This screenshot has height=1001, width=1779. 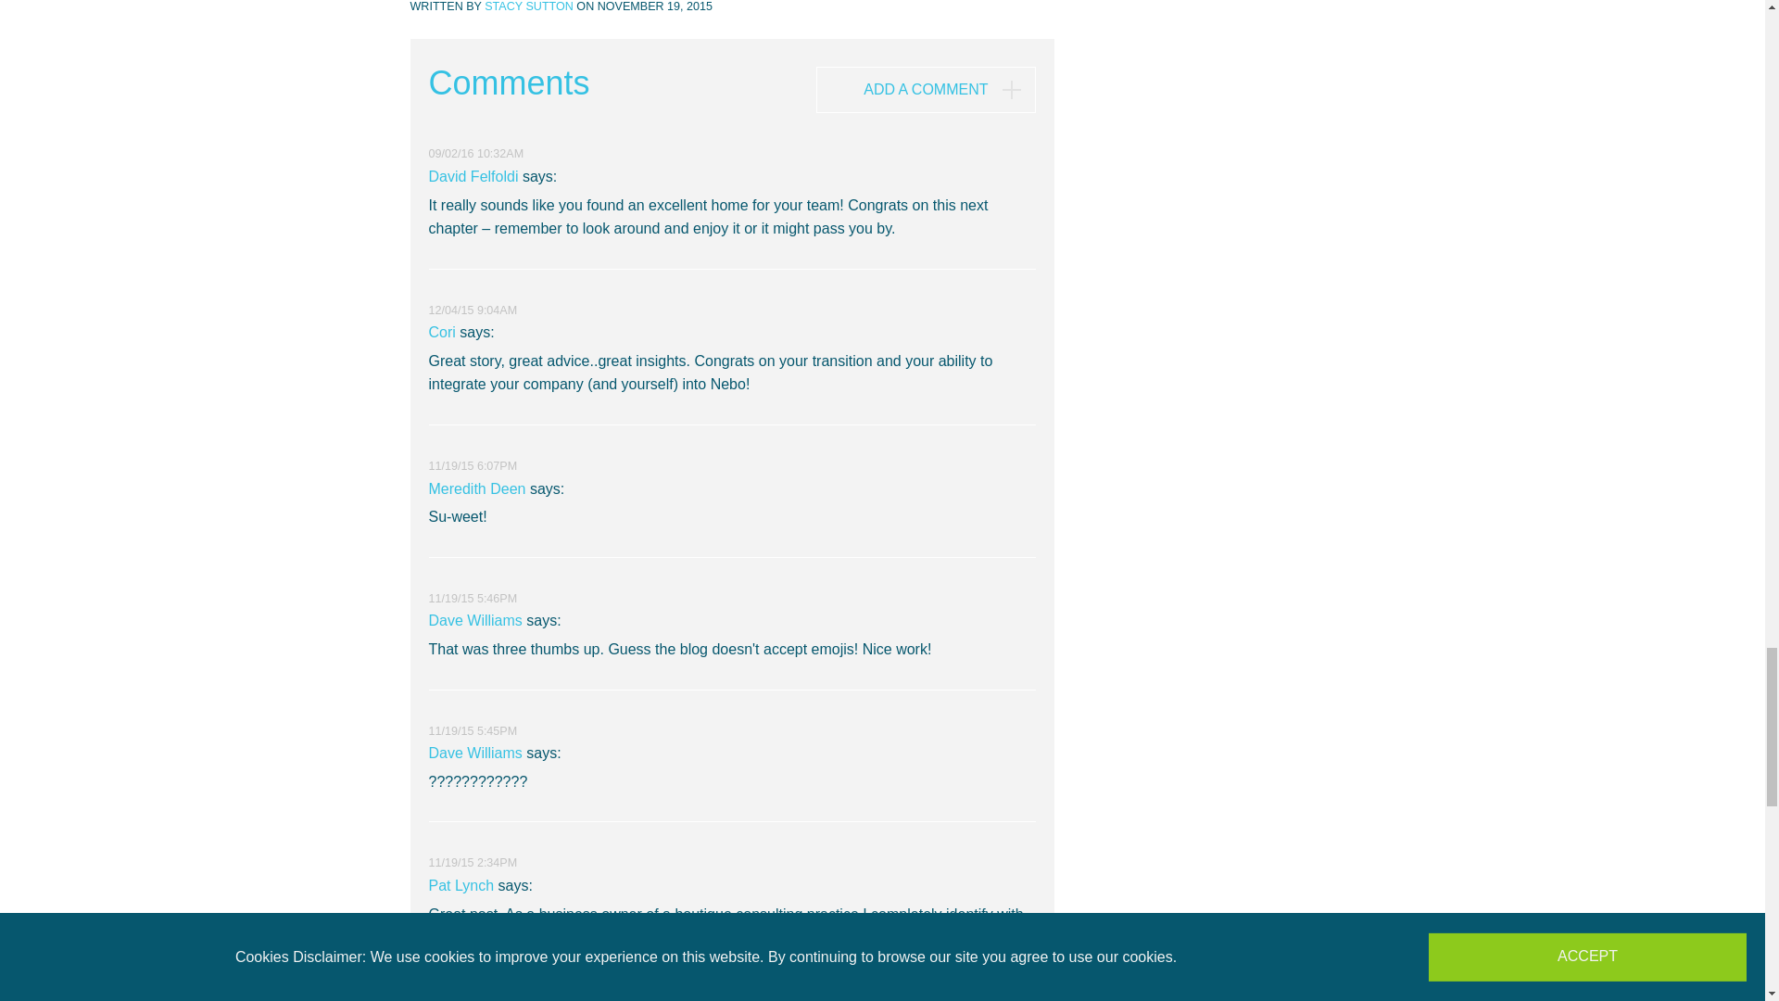 I want to click on Pat Lynch, so click(x=461, y=886).